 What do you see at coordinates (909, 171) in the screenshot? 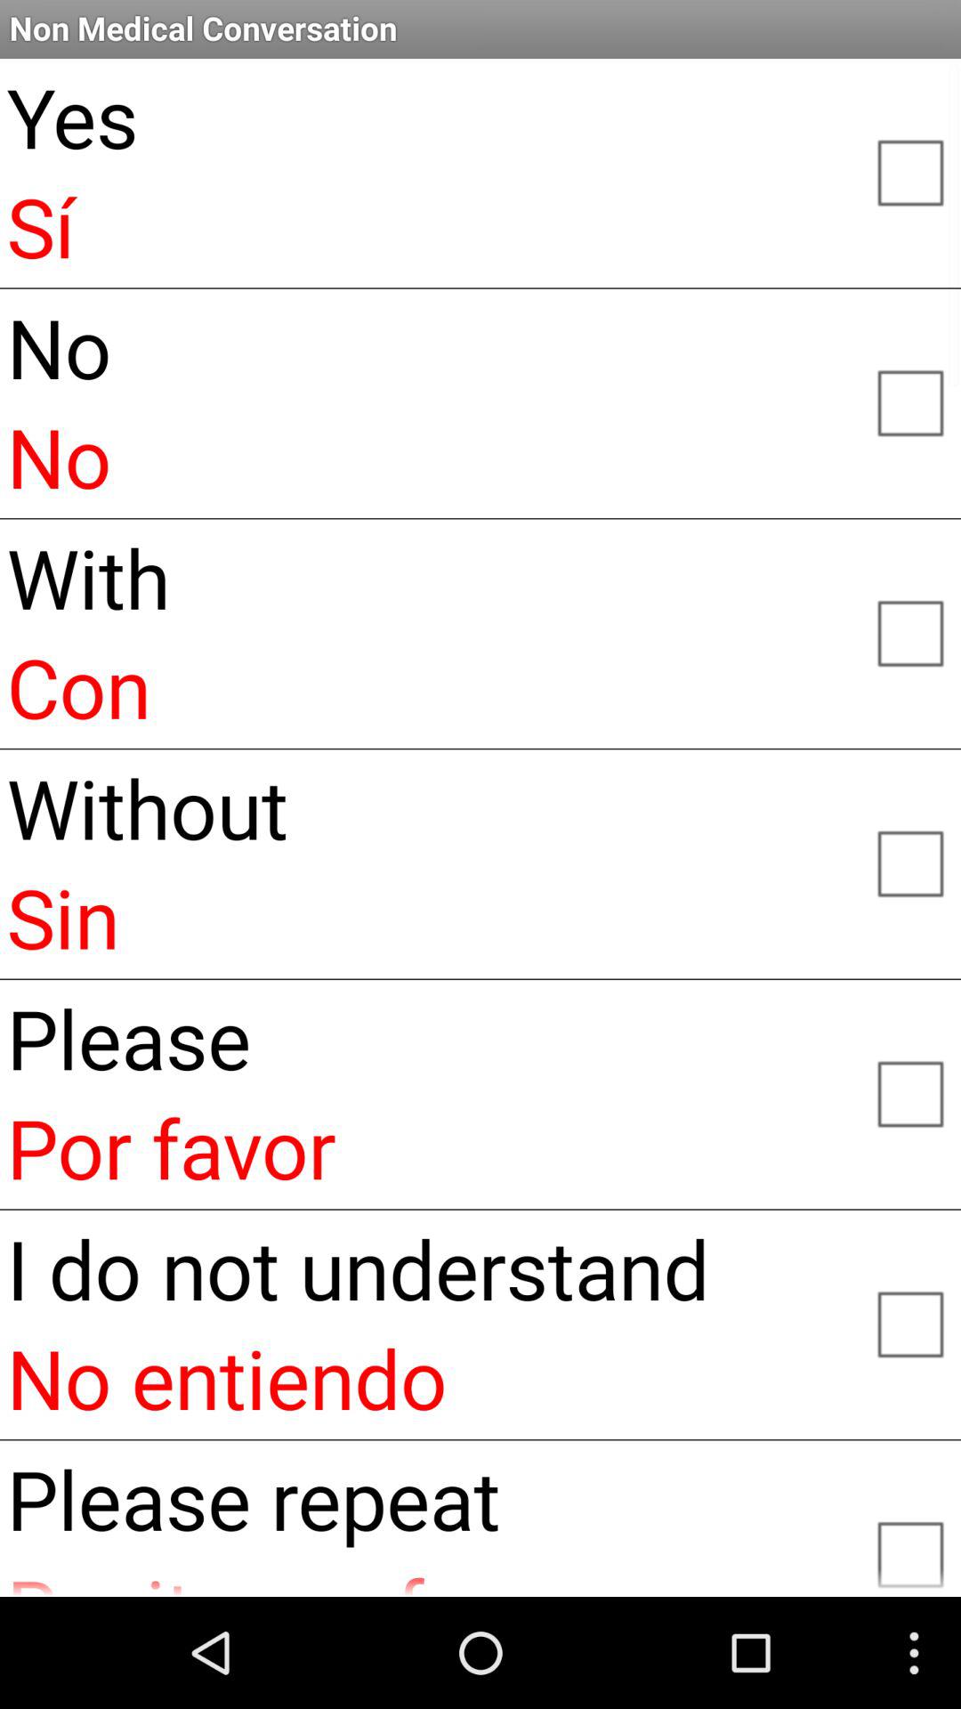
I see `select yes/si` at bounding box center [909, 171].